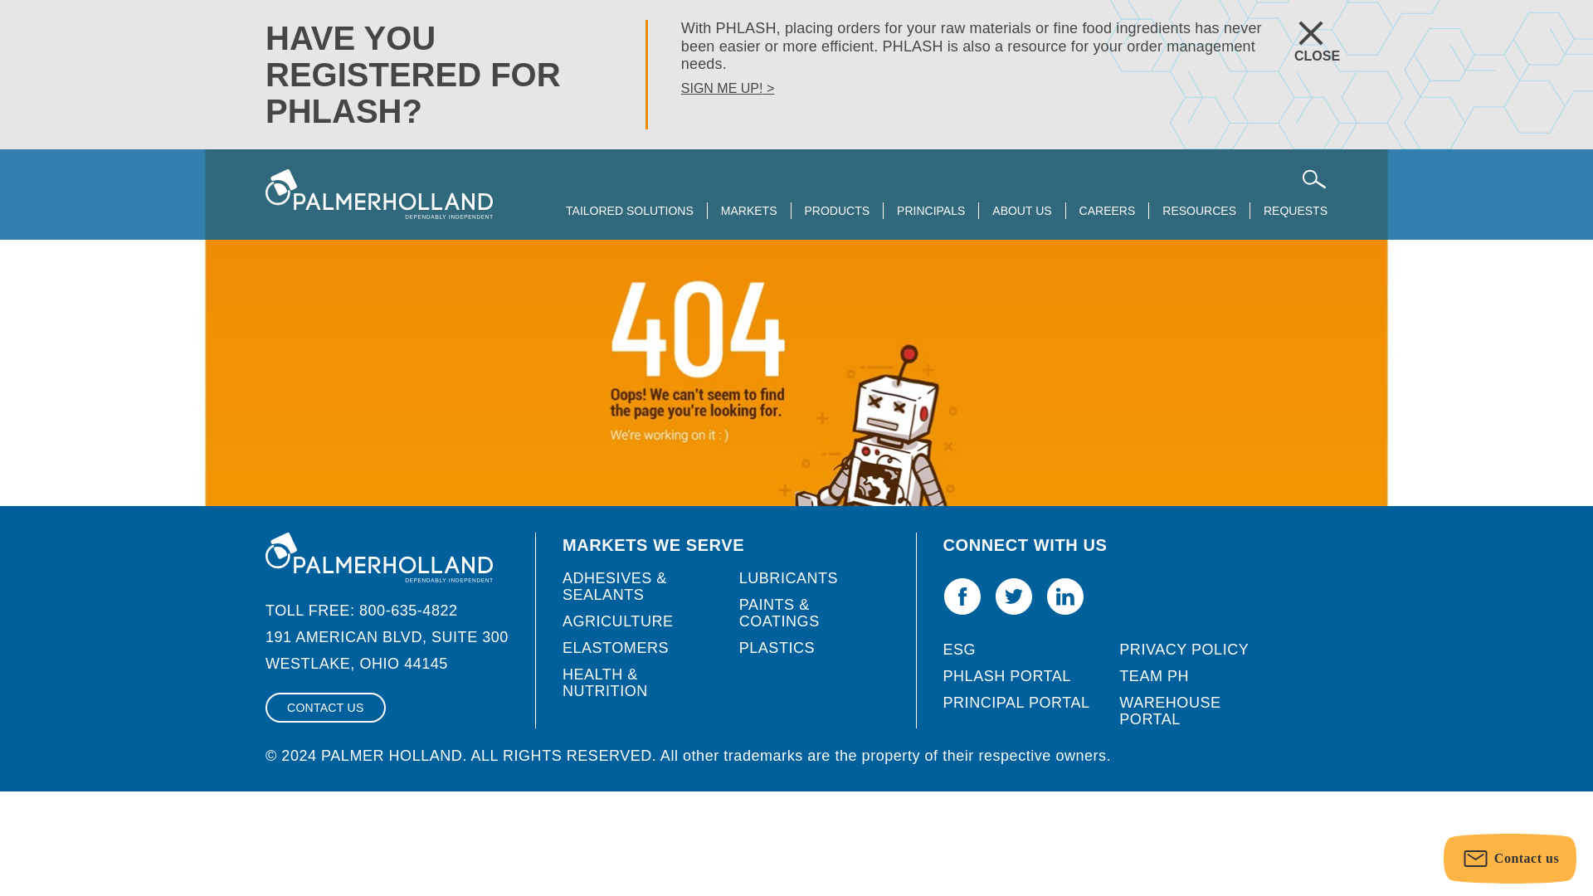  Describe the element at coordinates (1016, 703) in the screenshot. I see `PRINCIPAL PORTAL` at that location.